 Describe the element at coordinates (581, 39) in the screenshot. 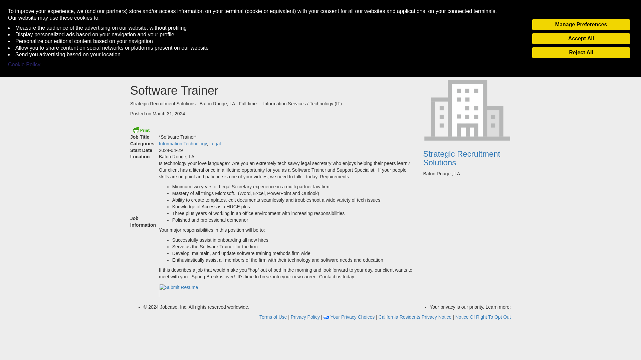

I see `Accept All` at that location.